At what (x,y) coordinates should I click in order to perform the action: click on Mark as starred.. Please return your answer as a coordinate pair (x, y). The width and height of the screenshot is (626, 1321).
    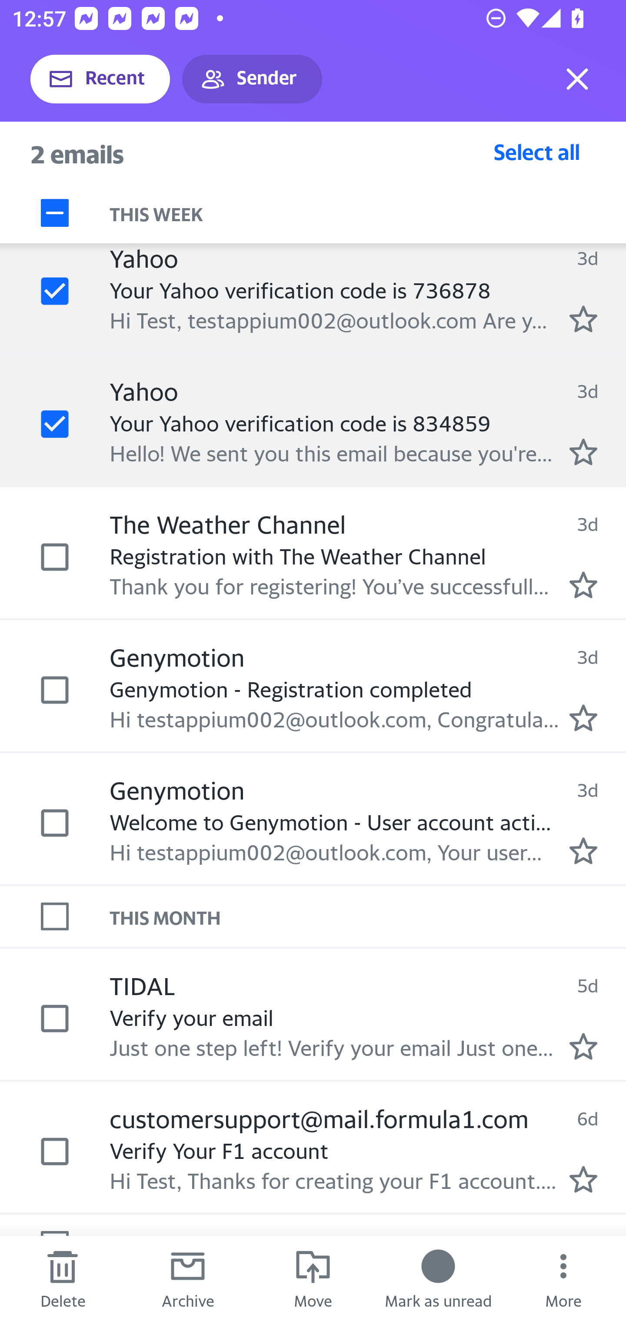
    Looking at the image, I should click on (583, 452).